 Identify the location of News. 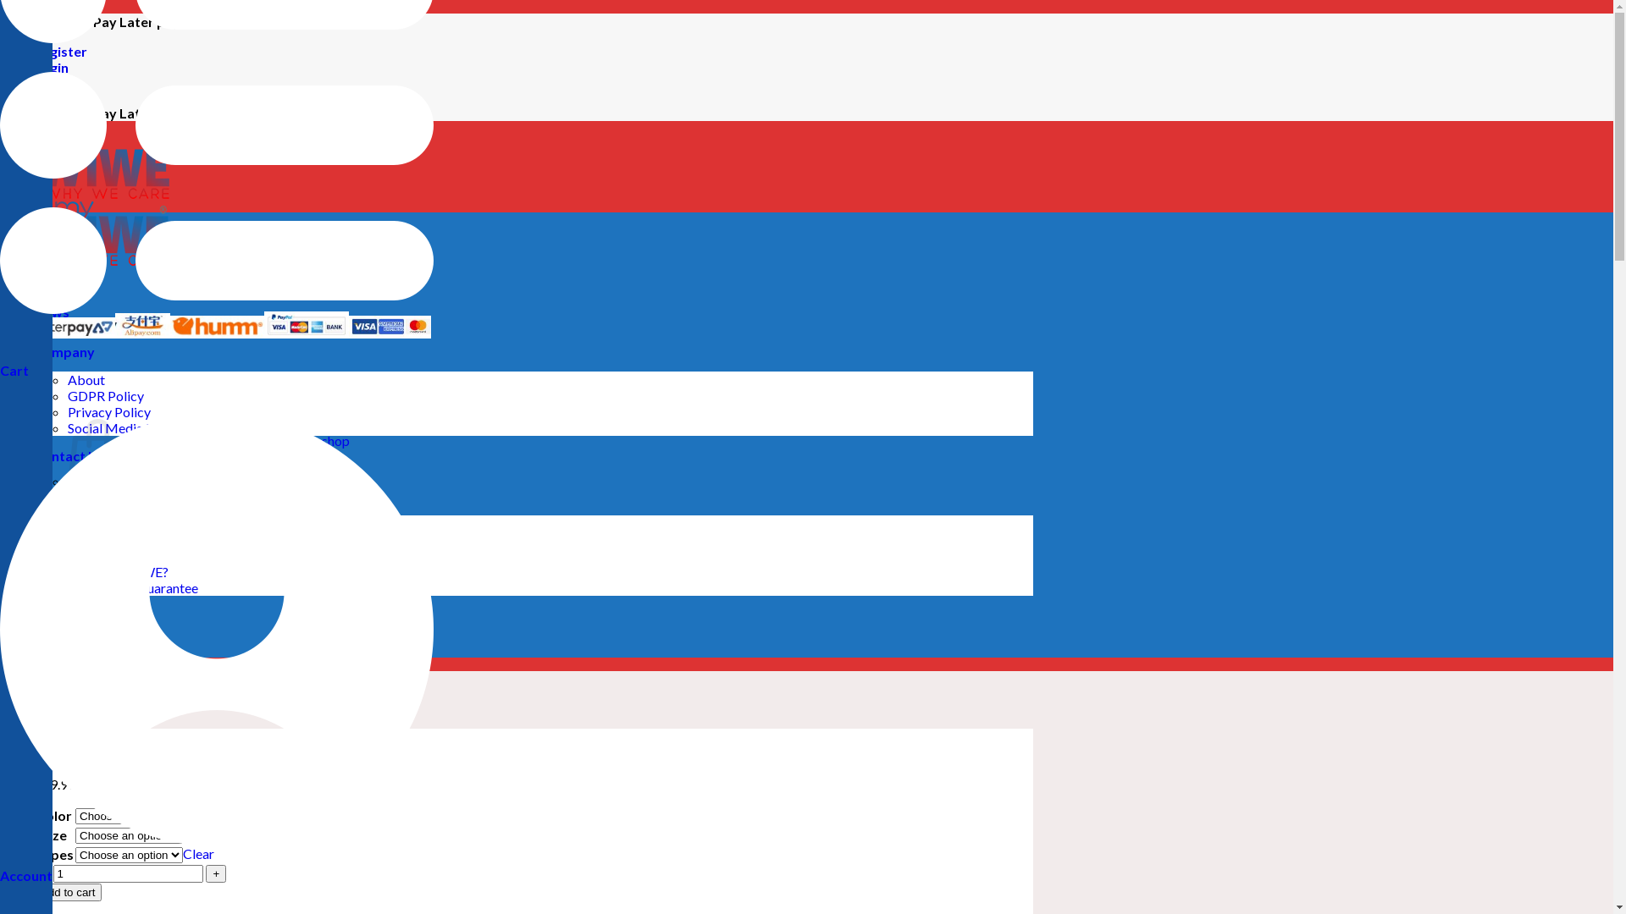
(52, 311).